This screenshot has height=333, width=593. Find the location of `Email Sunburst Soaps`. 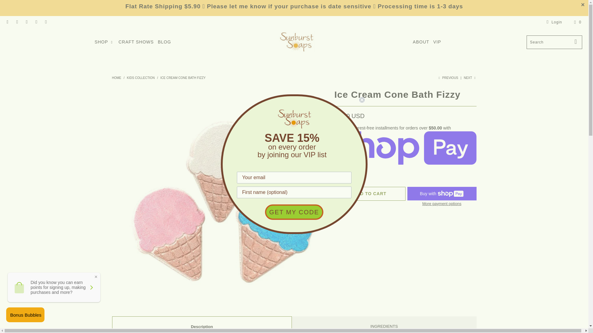

Email Sunburst Soaps is located at coordinates (46, 22).